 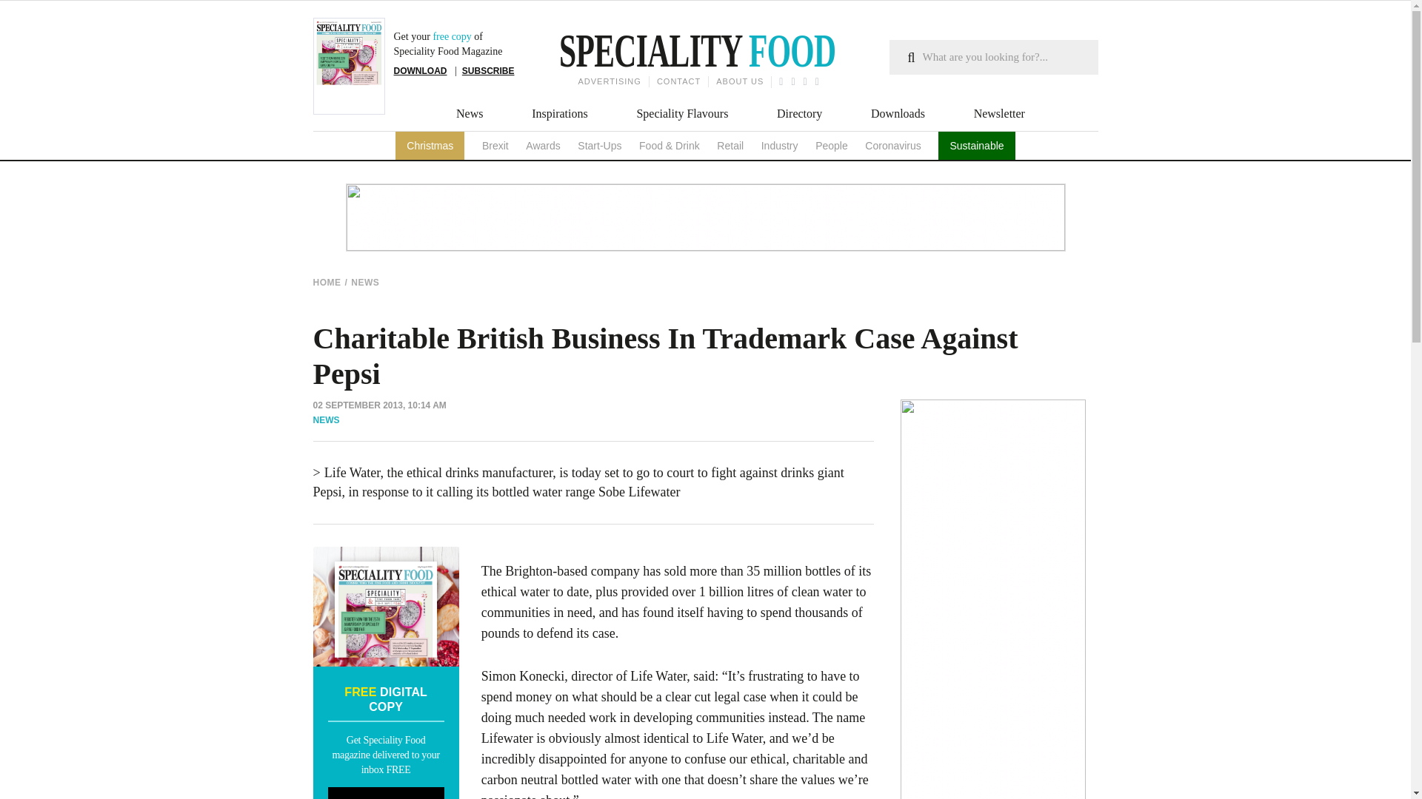 I want to click on NEWS, so click(x=367, y=283).